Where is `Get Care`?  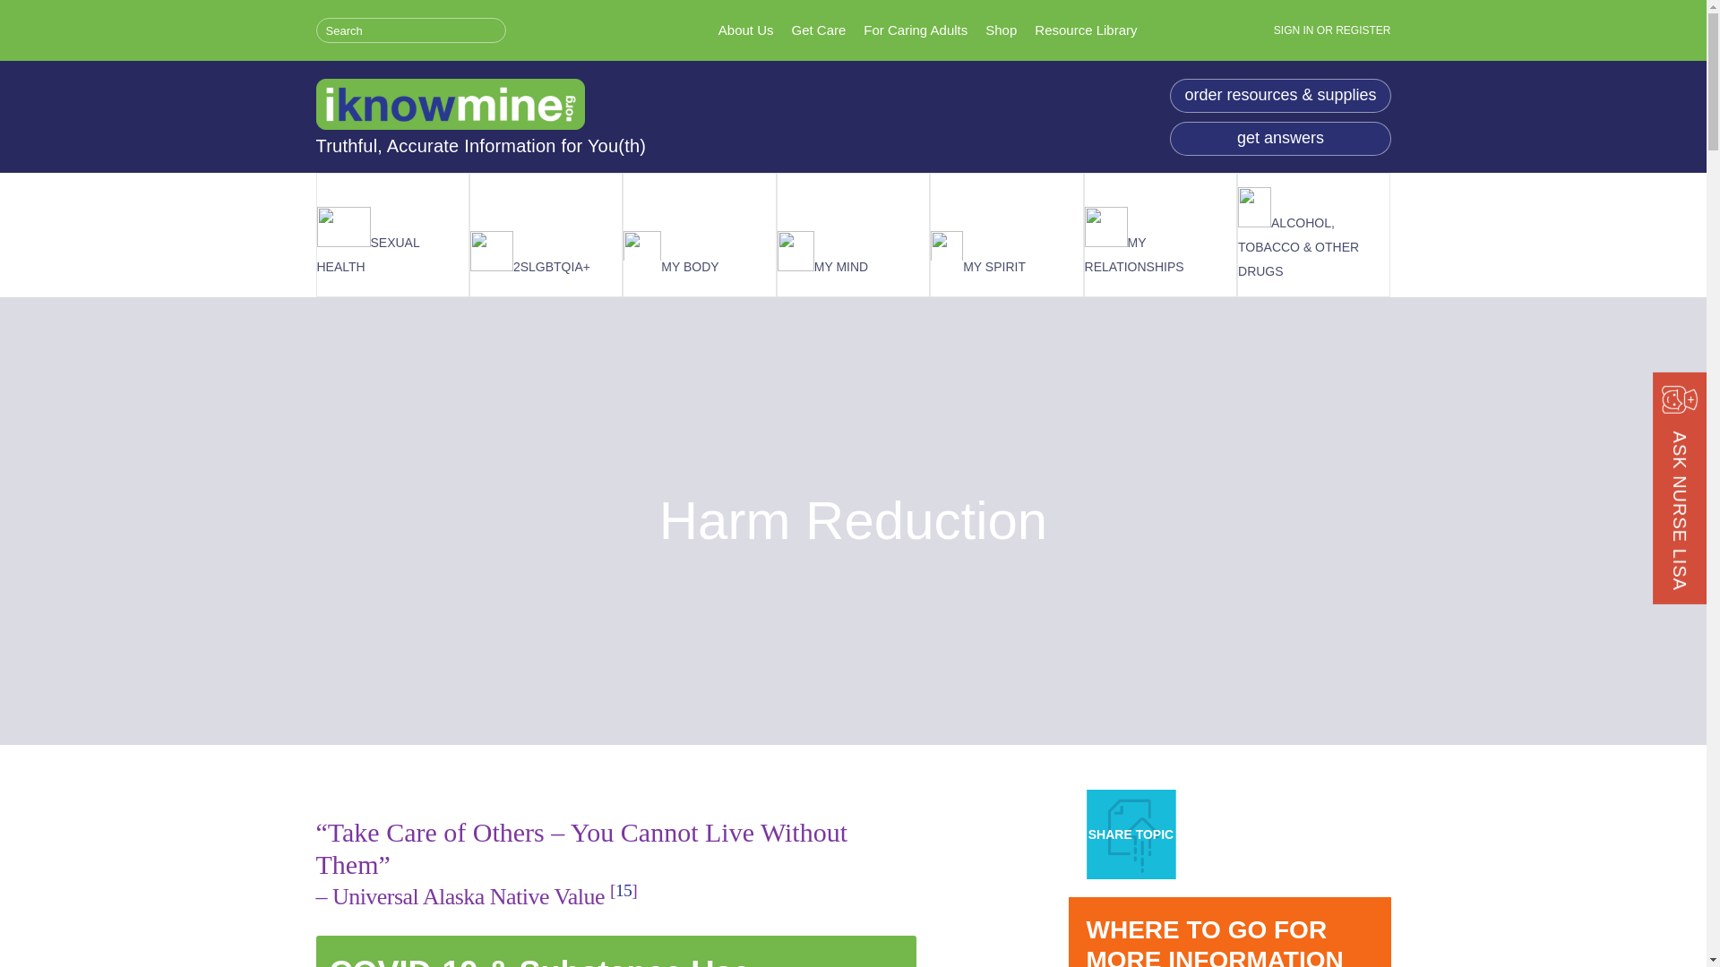
Get Care is located at coordinates (819, 30).